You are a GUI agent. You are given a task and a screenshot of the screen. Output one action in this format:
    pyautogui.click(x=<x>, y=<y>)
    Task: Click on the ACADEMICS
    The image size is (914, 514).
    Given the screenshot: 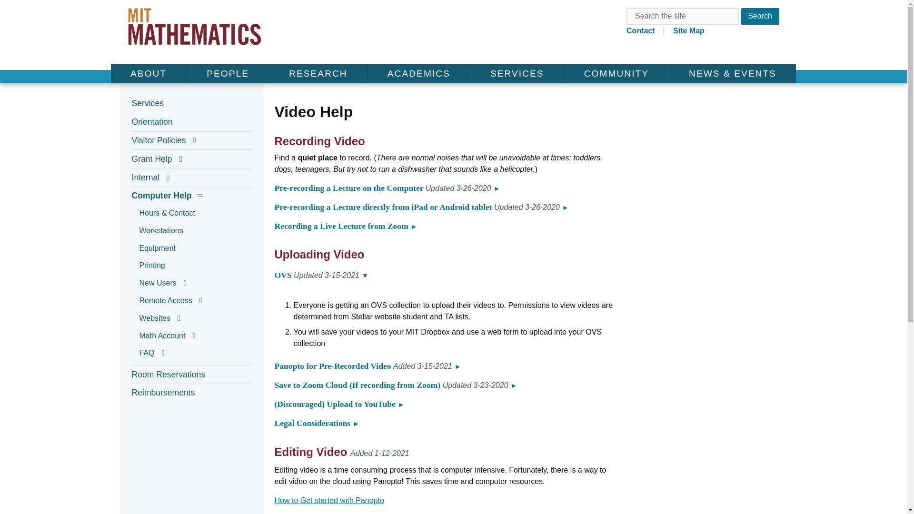 What is the action you would take?
    pyautogui.click(x=418, y=73)
    